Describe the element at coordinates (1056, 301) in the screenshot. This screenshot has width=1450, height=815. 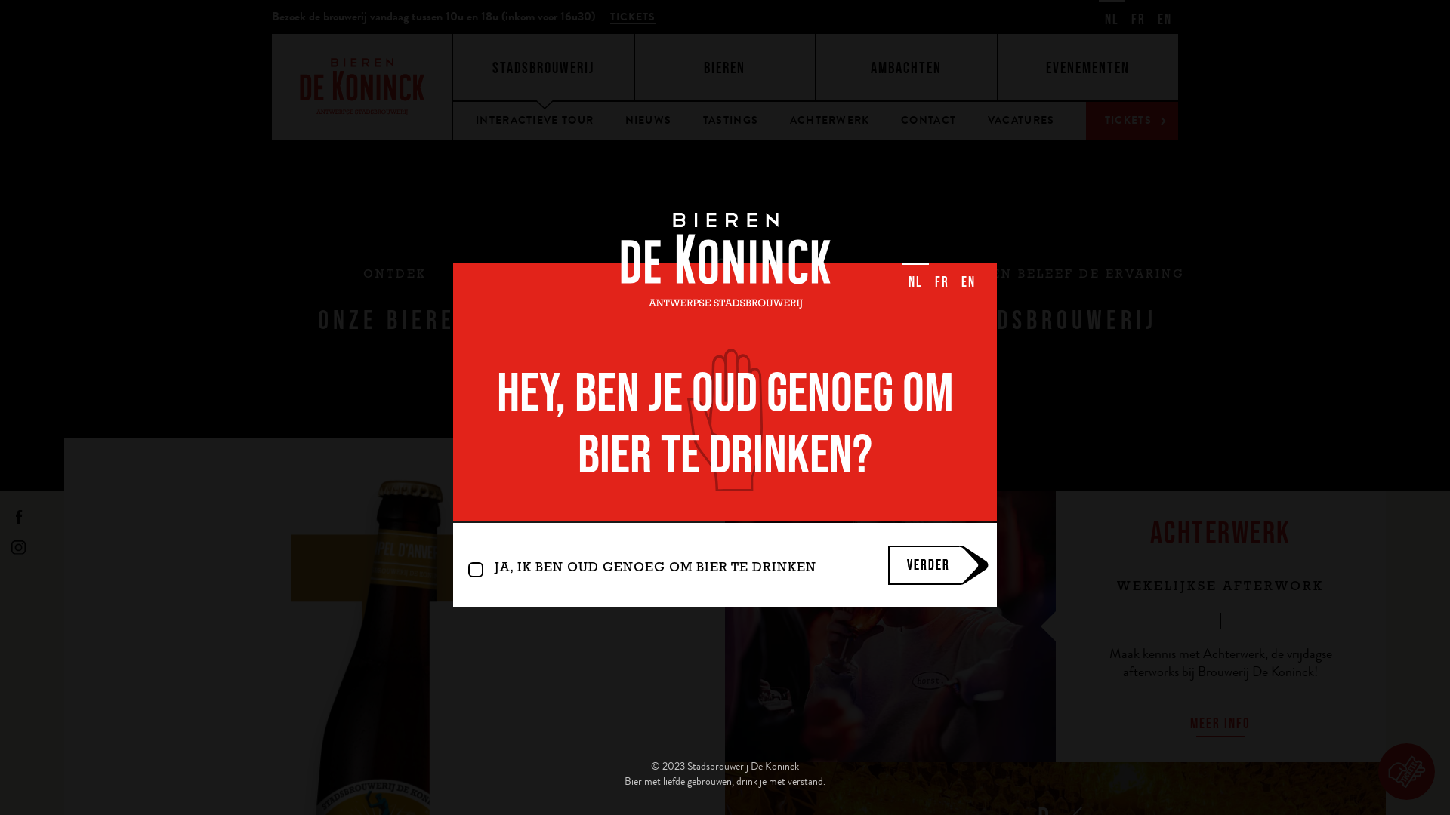
I see `BEZOEK EN BELEEF DE ERVARING

STADSBROUWERIJ` at that location.